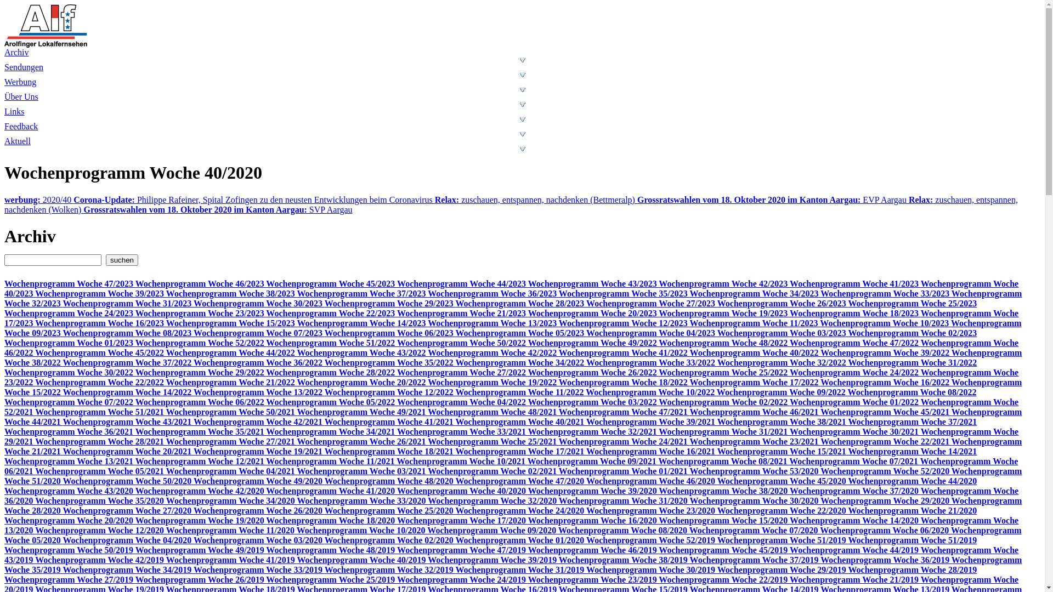 The height and width of the screenshot is (592, 1053). I want to click on Wochenprogramm Woche 05/2020, so click(513, 535).